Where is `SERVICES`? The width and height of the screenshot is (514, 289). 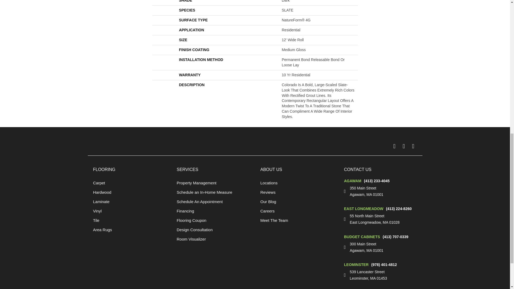
SERVICES is located at coordinates (187, 169).